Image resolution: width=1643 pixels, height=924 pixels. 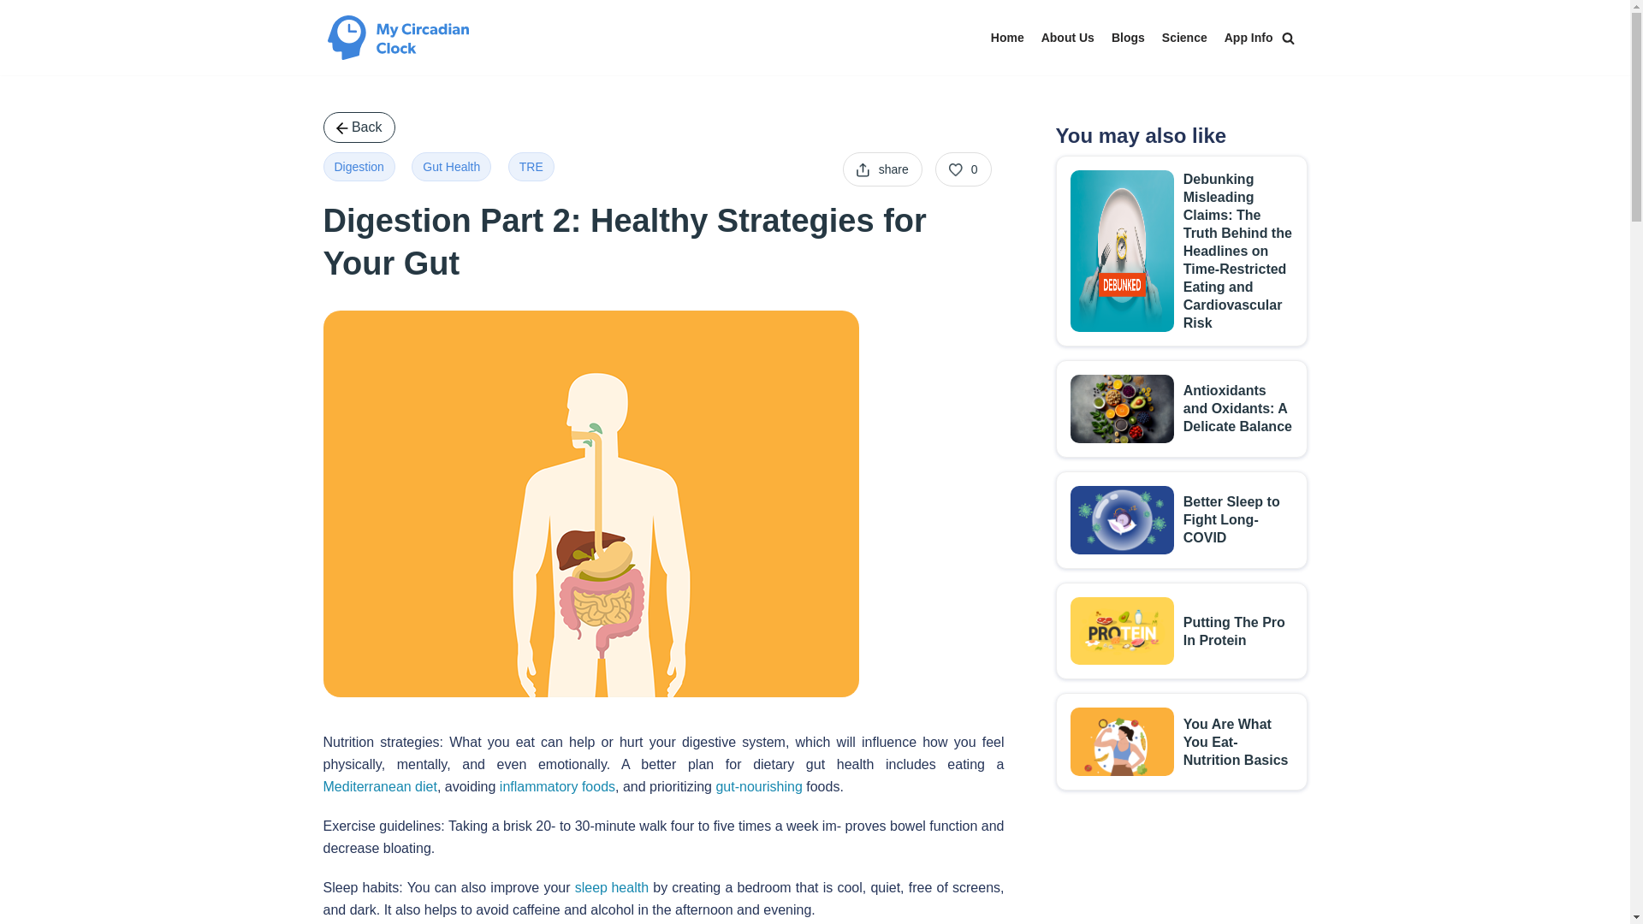 What do you see at coordinates (531, 166) in the screenshot?
I see `TRE` at bounding box center [531, 166].